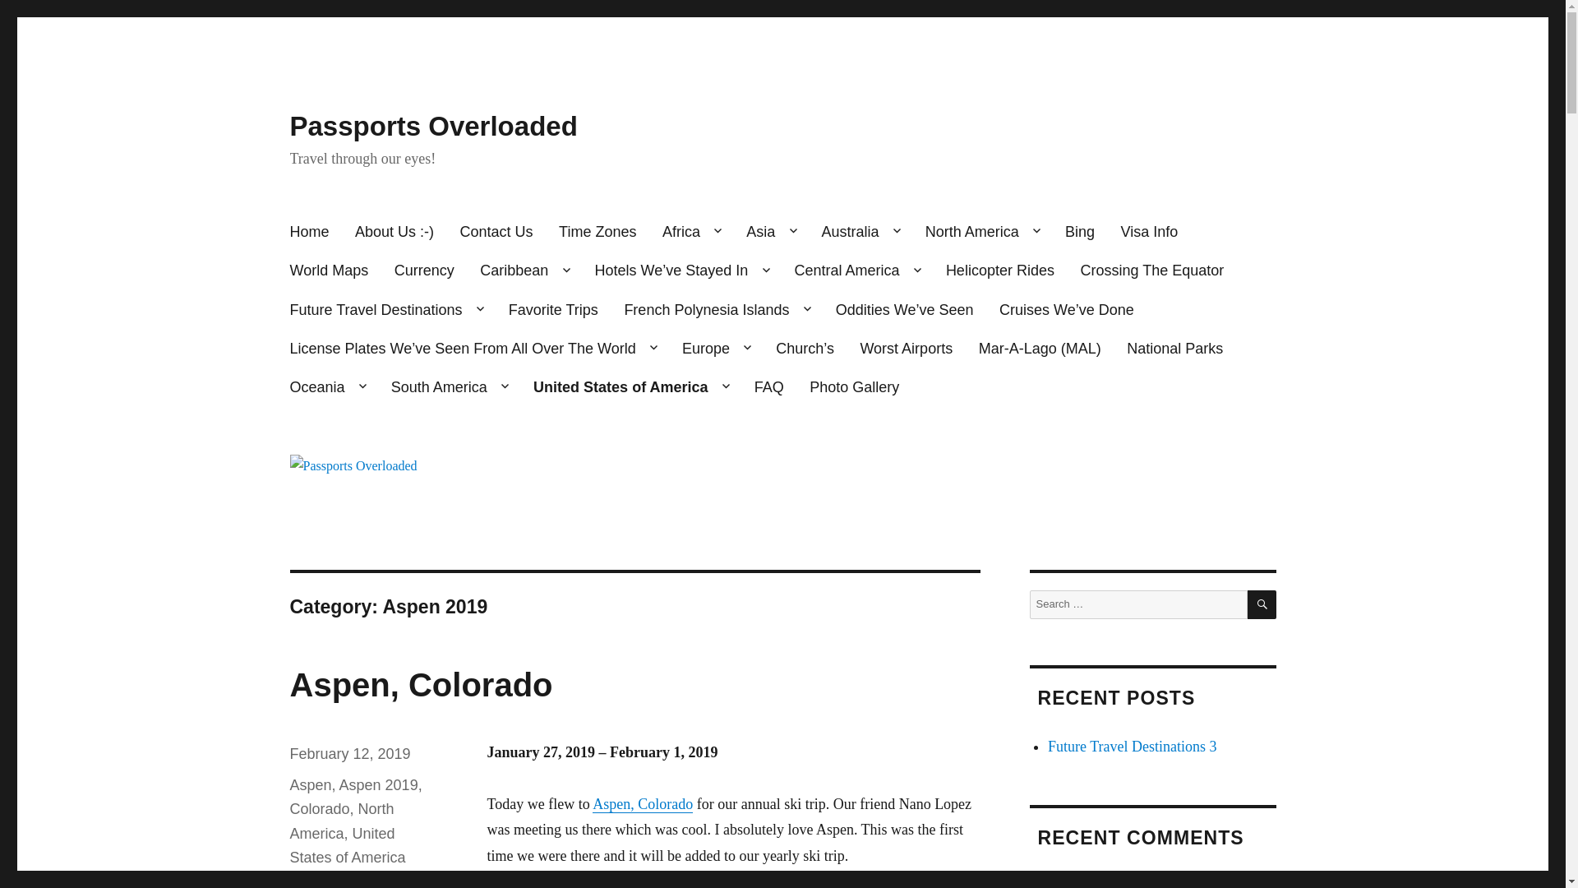 Image resolution: width=1578 pixels, height=888 pixels. I want to click on Contact Us, so click(496, 232).